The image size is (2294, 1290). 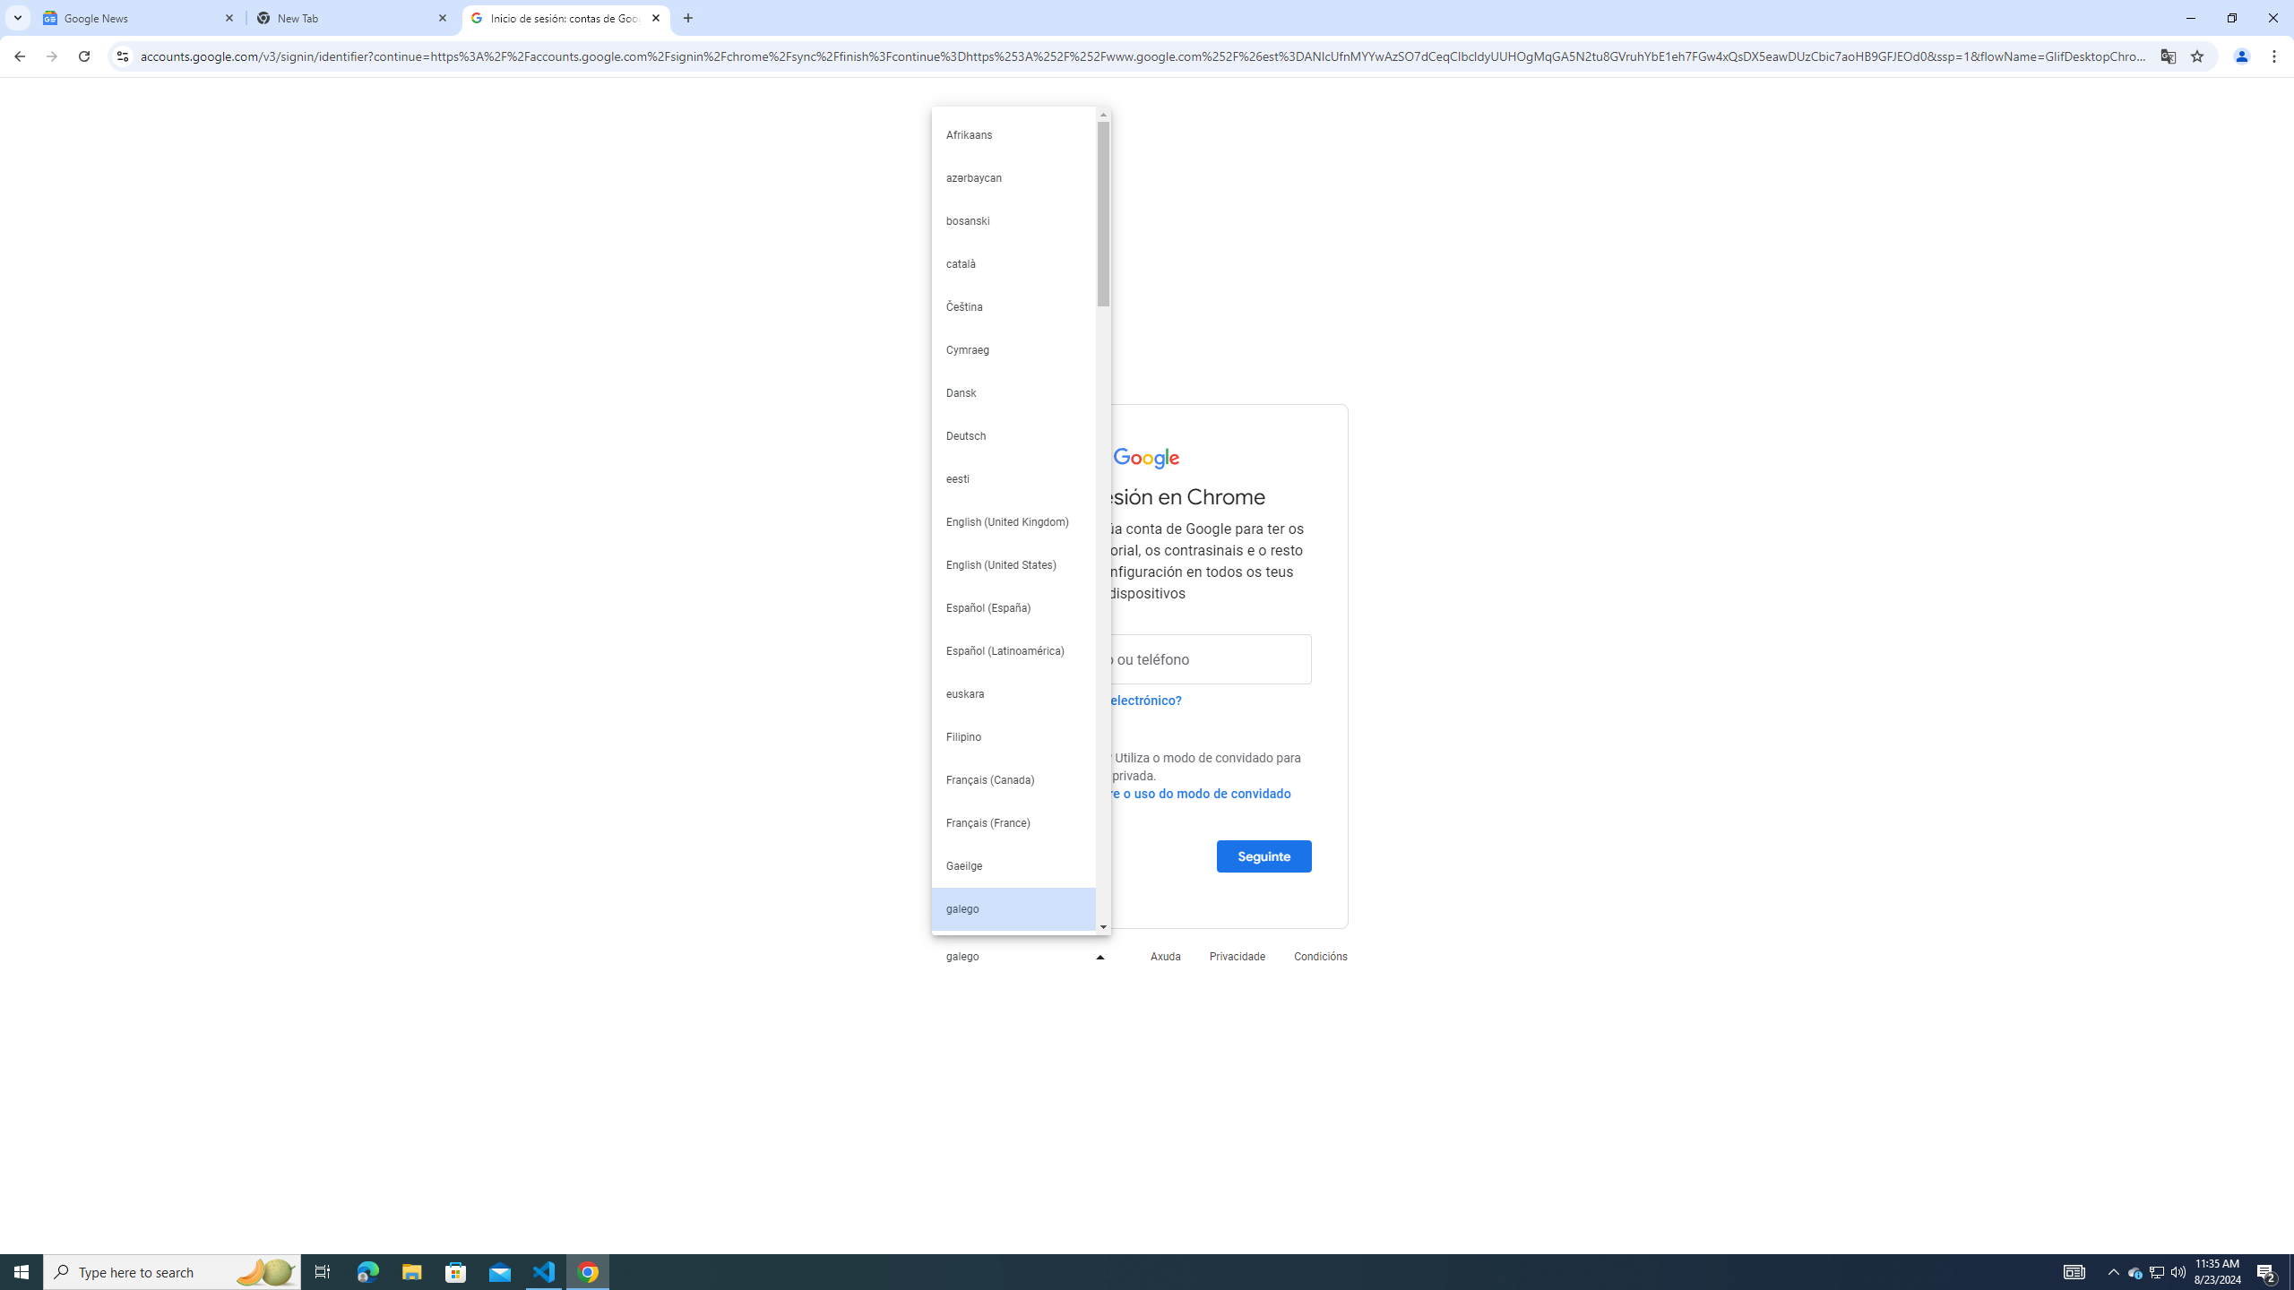 What do you see at coordinates (2190, 18) in the screenshot?
I see `Minimize` at bounding box center [2190, 18].